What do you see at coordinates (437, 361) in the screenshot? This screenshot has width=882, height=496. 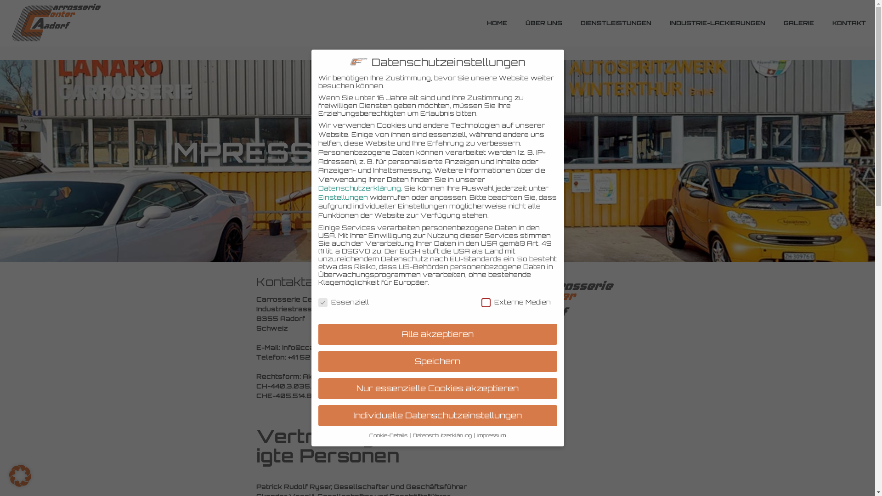 I see `Speichern` at bounding box center [437, 361].